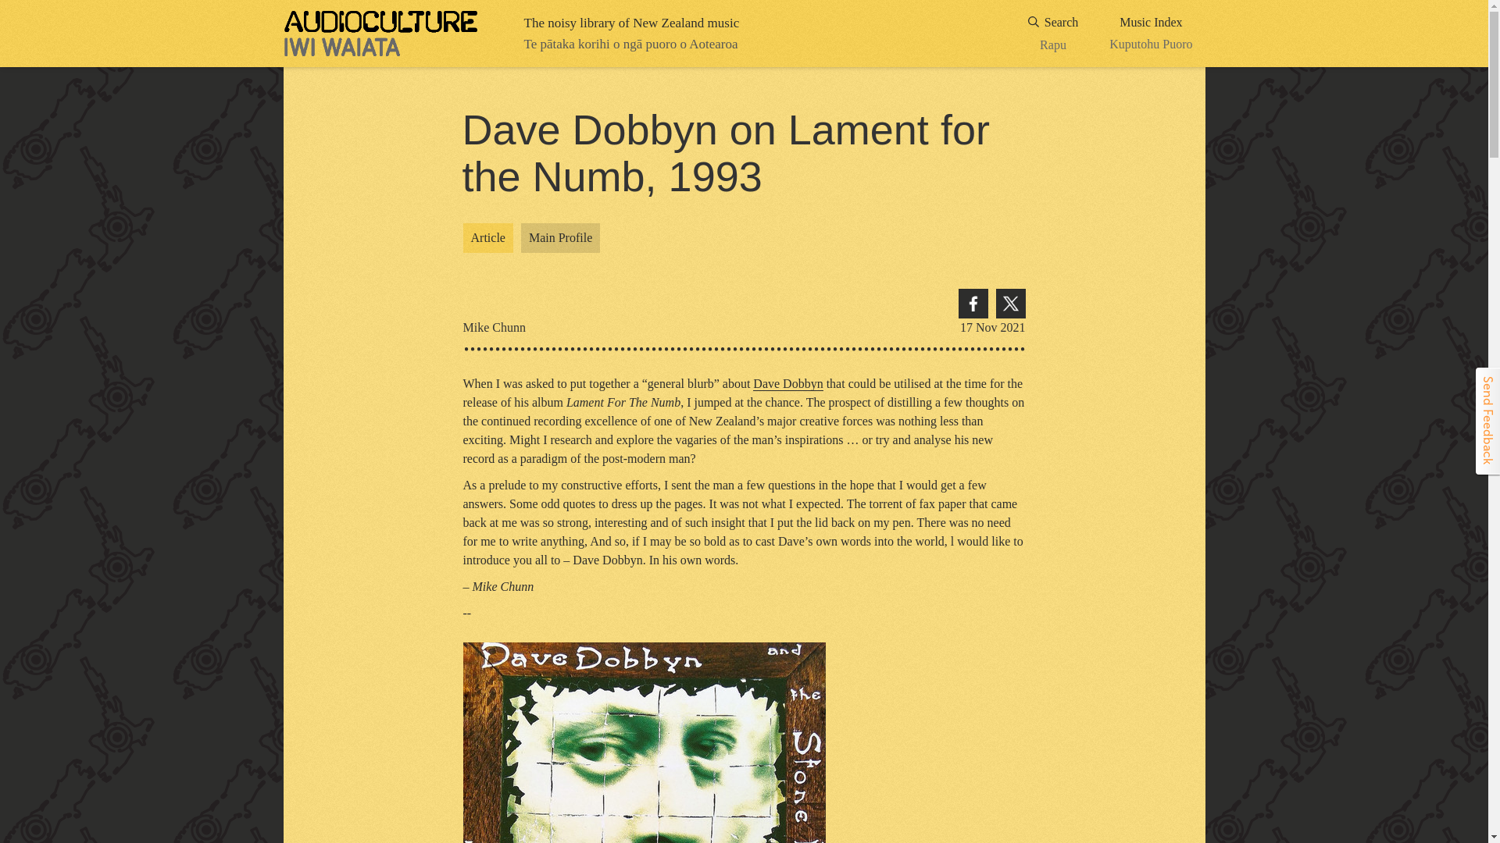 The image size is (1500, 843). What do you see at coordinates (1009, 304) in the screenshot?
I see `Facebook` at bounding box center [1009, 304].